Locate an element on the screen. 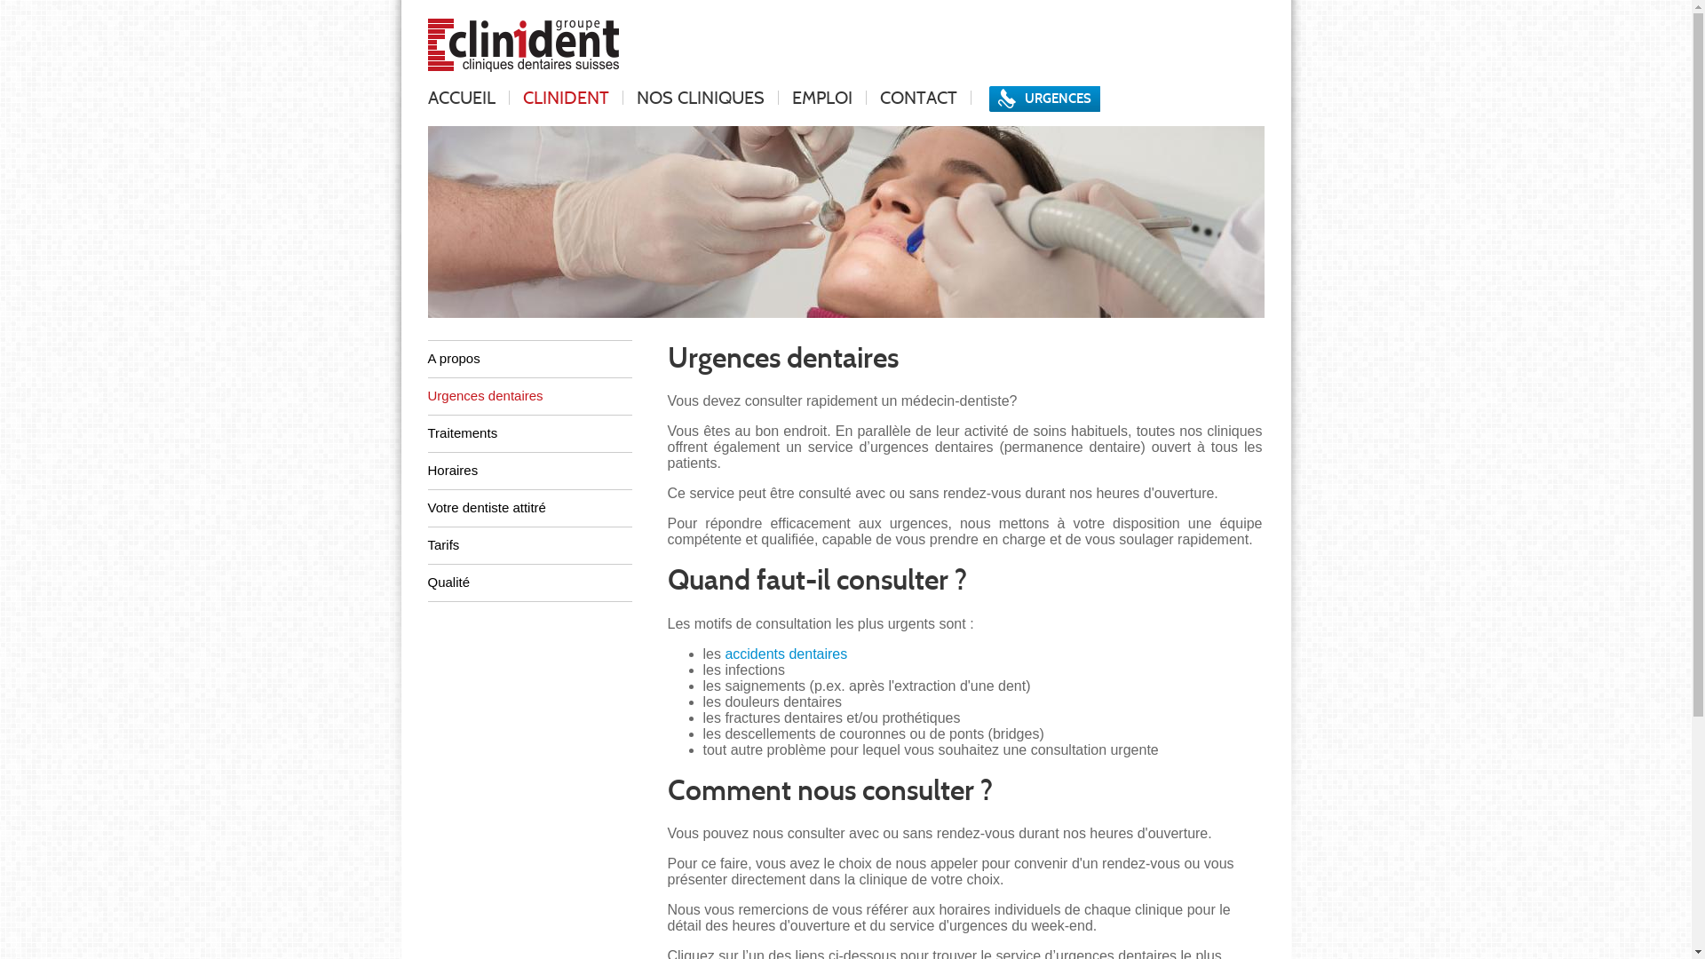 The width and height of the screenshot is (1705, 959). CONTACT is located at coordinates (918, 98).